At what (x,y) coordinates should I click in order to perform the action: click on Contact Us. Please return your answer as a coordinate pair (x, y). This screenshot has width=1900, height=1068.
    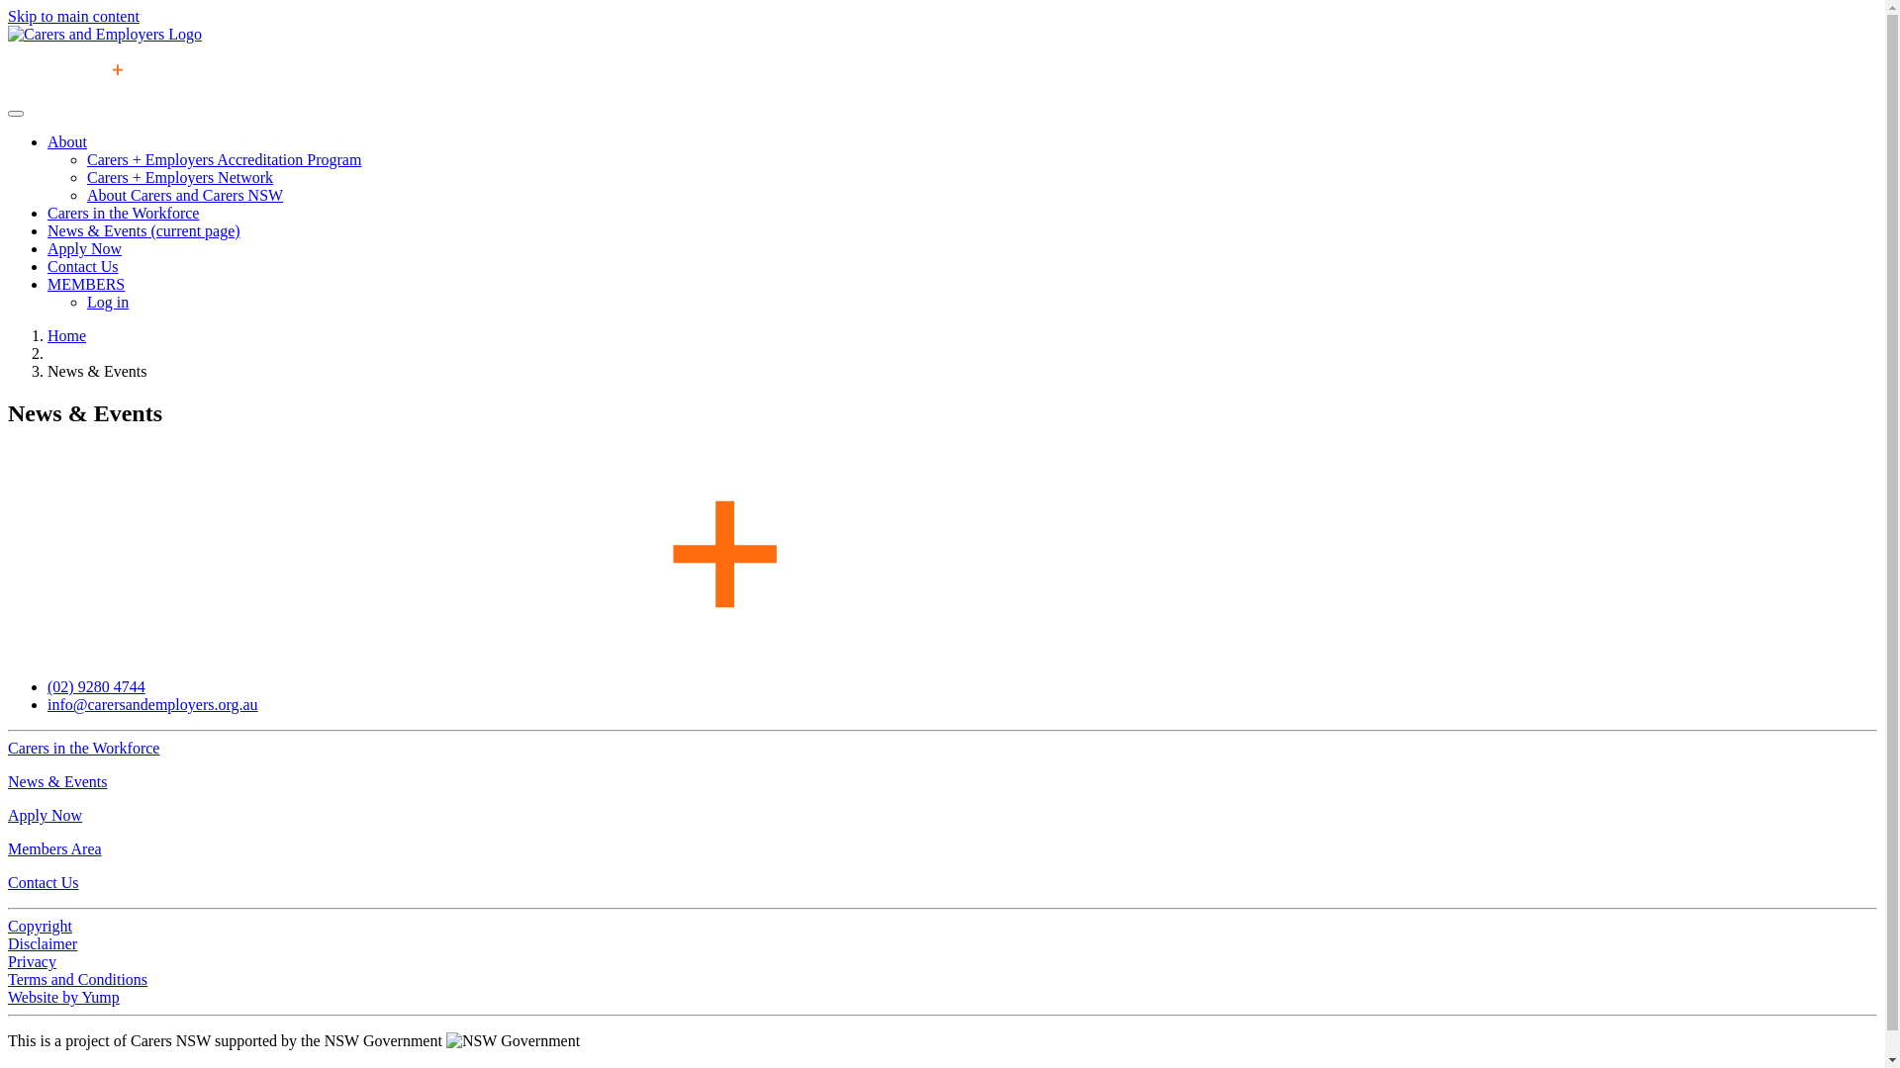
    Looking at the image, I should click on (83, 267).